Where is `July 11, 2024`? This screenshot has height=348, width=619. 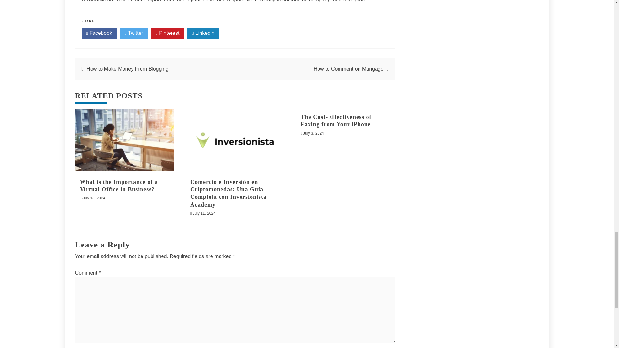
July 11, 2024 is located at coordinates (204, 213).